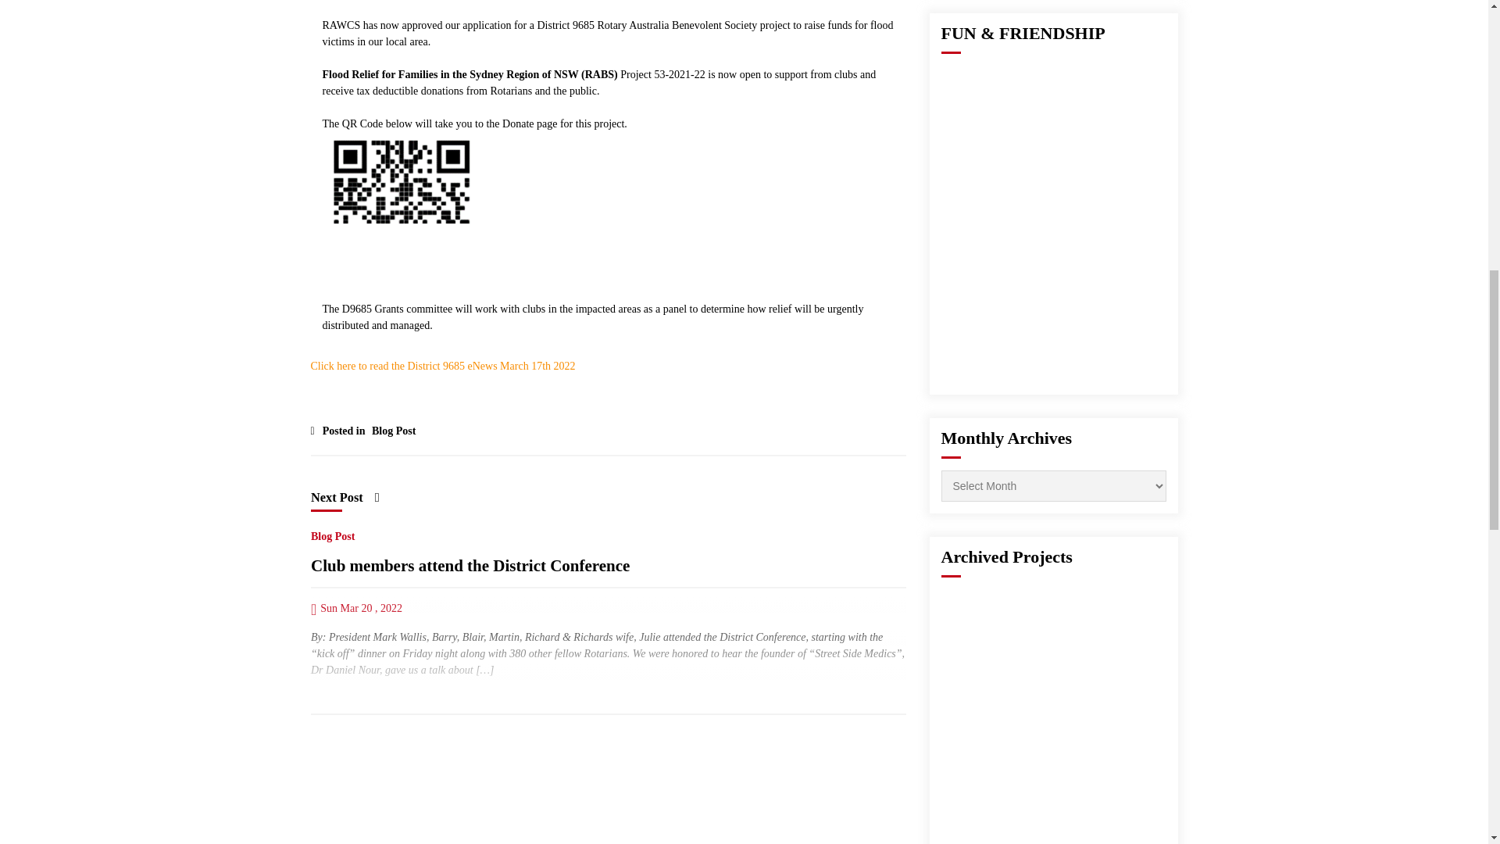 The height and width of the screenshot is (844, 1500). Describe the element at coordinates (391, 427) in the screenshot. I see `Blog Post` at that location.